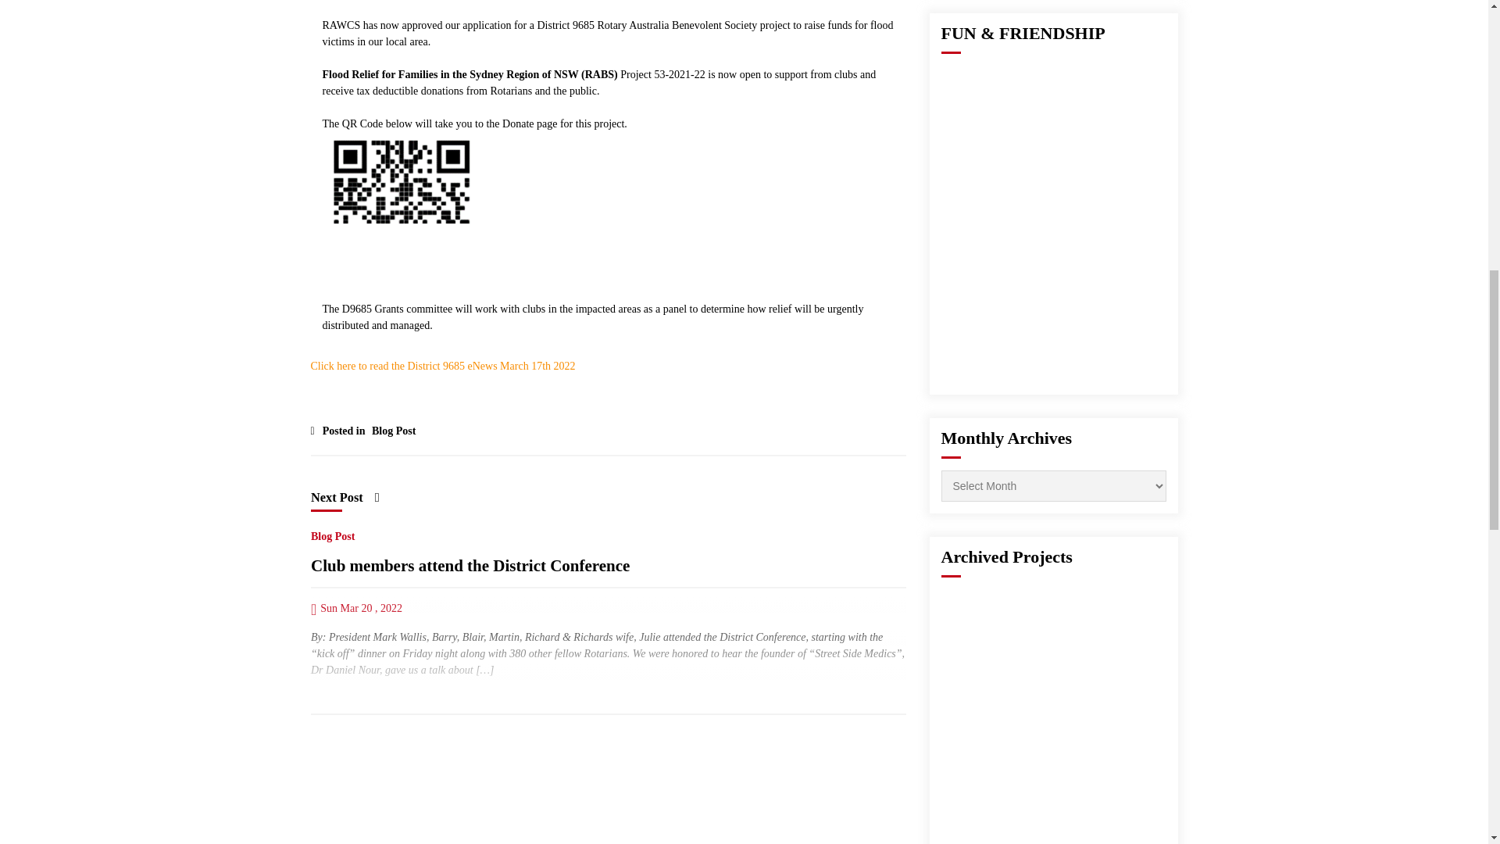 The height and width of the screenshot is (844, 1500). Describe the element at coordinates (391, 427) in the screenshot. I see `Blog Post` at that location.